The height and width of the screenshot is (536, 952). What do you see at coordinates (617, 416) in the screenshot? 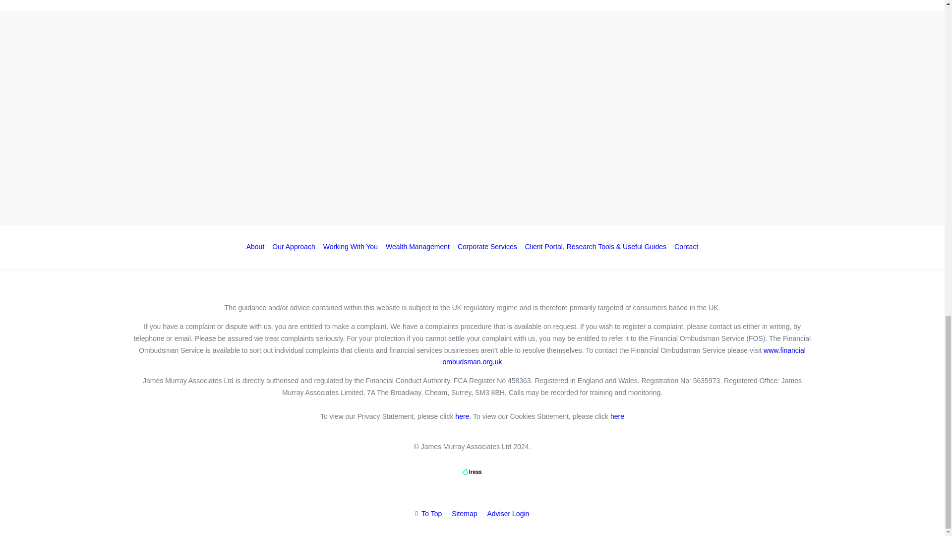
I see `Cookies Policy` at bounding box center [617, 416].